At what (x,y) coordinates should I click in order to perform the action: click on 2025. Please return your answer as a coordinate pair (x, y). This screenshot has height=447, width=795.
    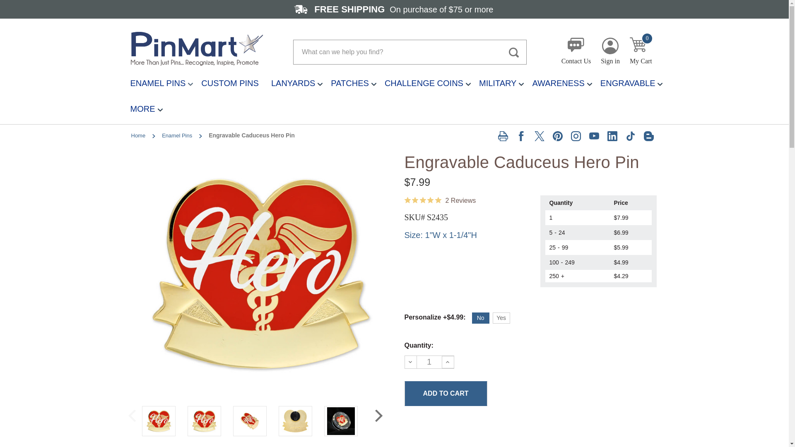
    Looking at the image, I should click on (295, 421).